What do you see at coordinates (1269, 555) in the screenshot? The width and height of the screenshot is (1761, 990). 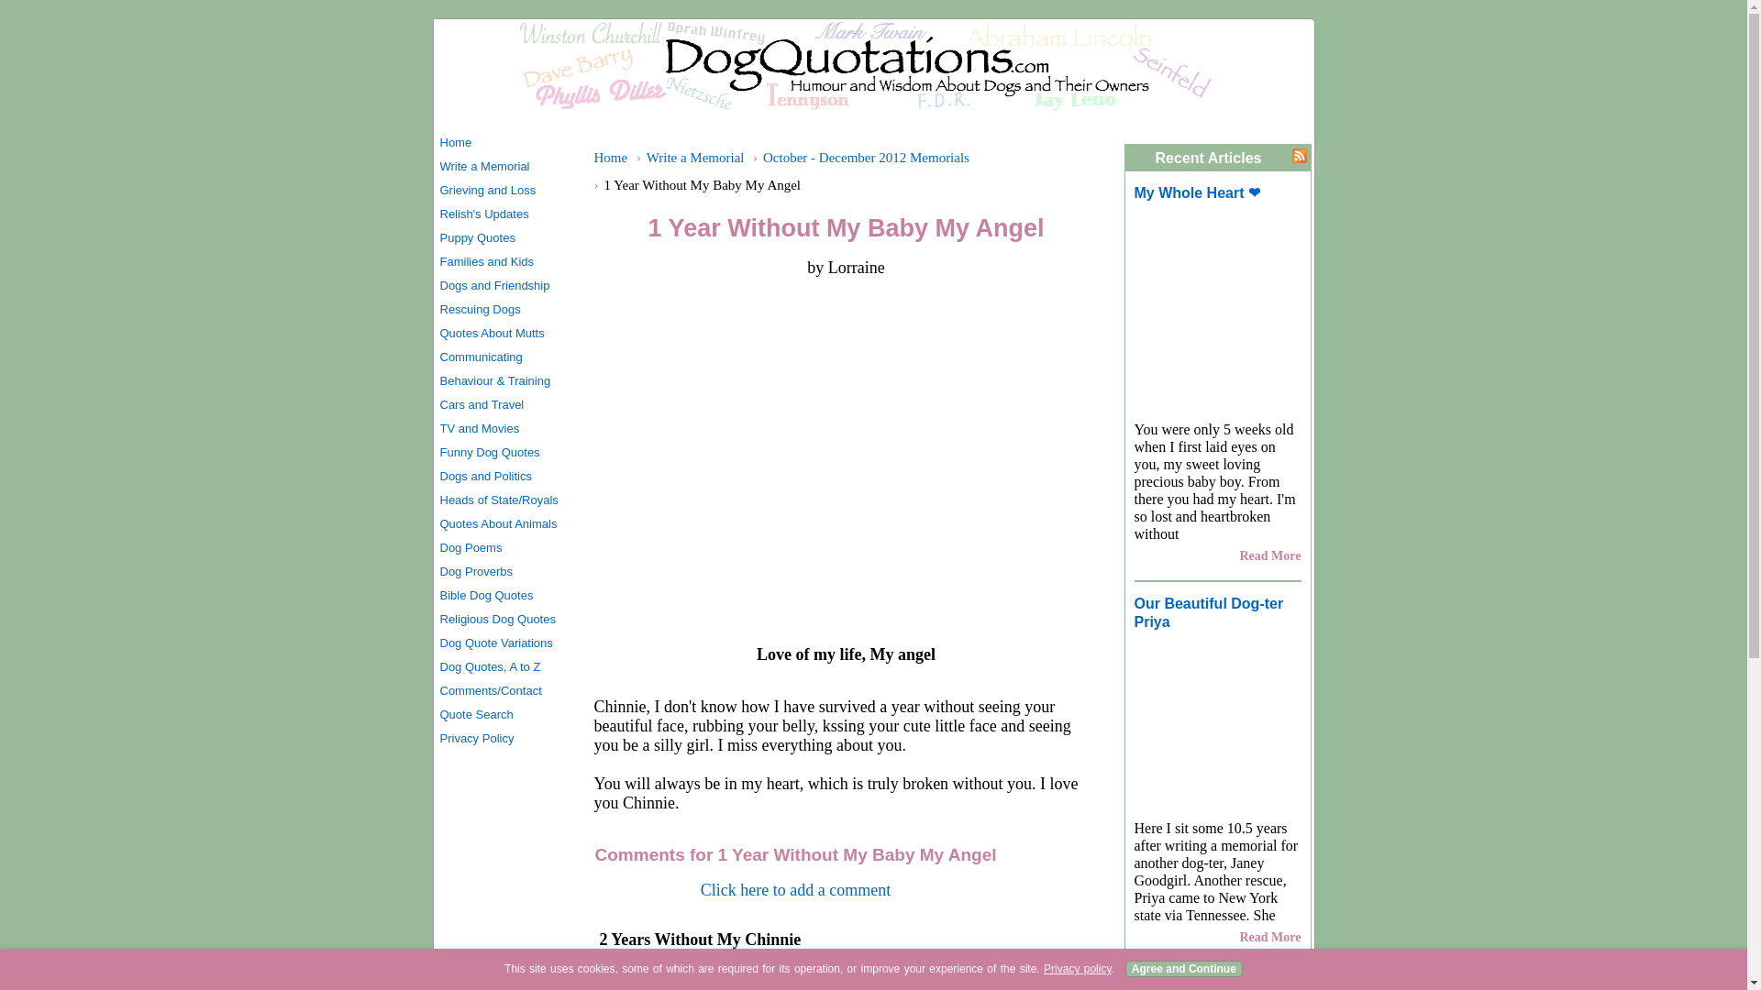 I see `Read More` at bounding box center [1269, 555].